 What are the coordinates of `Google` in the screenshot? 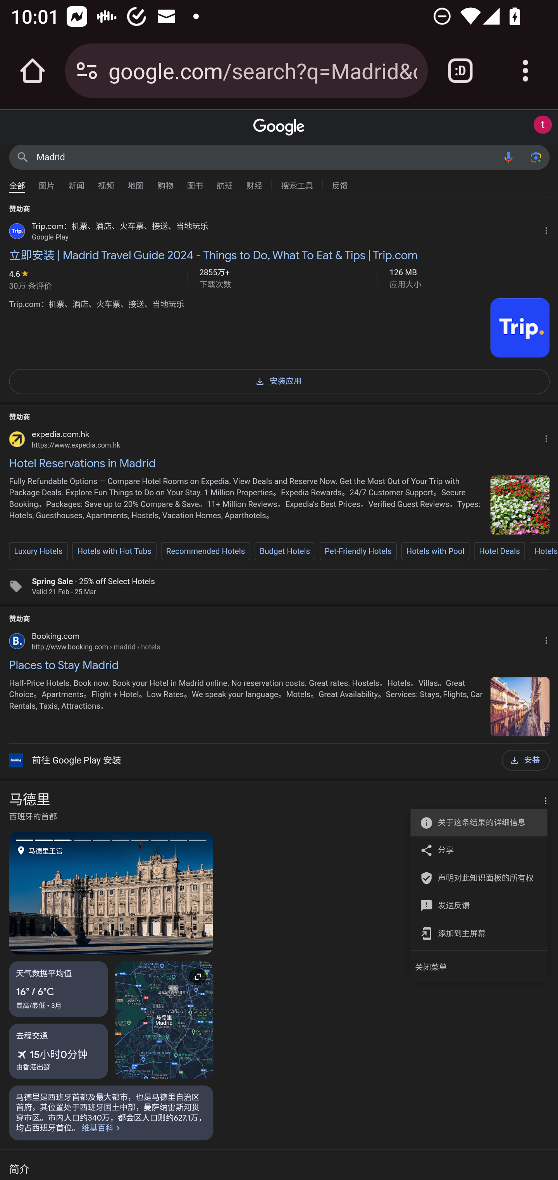 It's located at (279, 127).